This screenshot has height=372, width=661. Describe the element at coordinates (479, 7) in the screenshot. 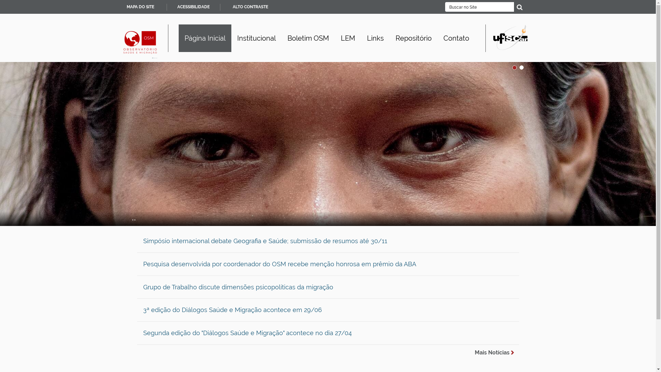

I see `Buscar no Site` at that location.